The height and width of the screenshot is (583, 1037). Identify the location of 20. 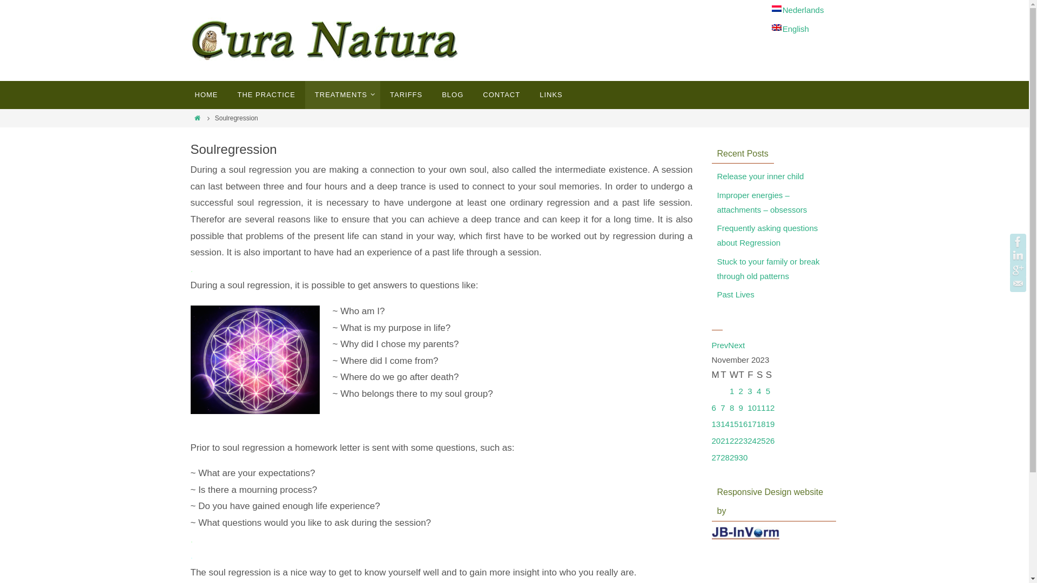
(716, 441).